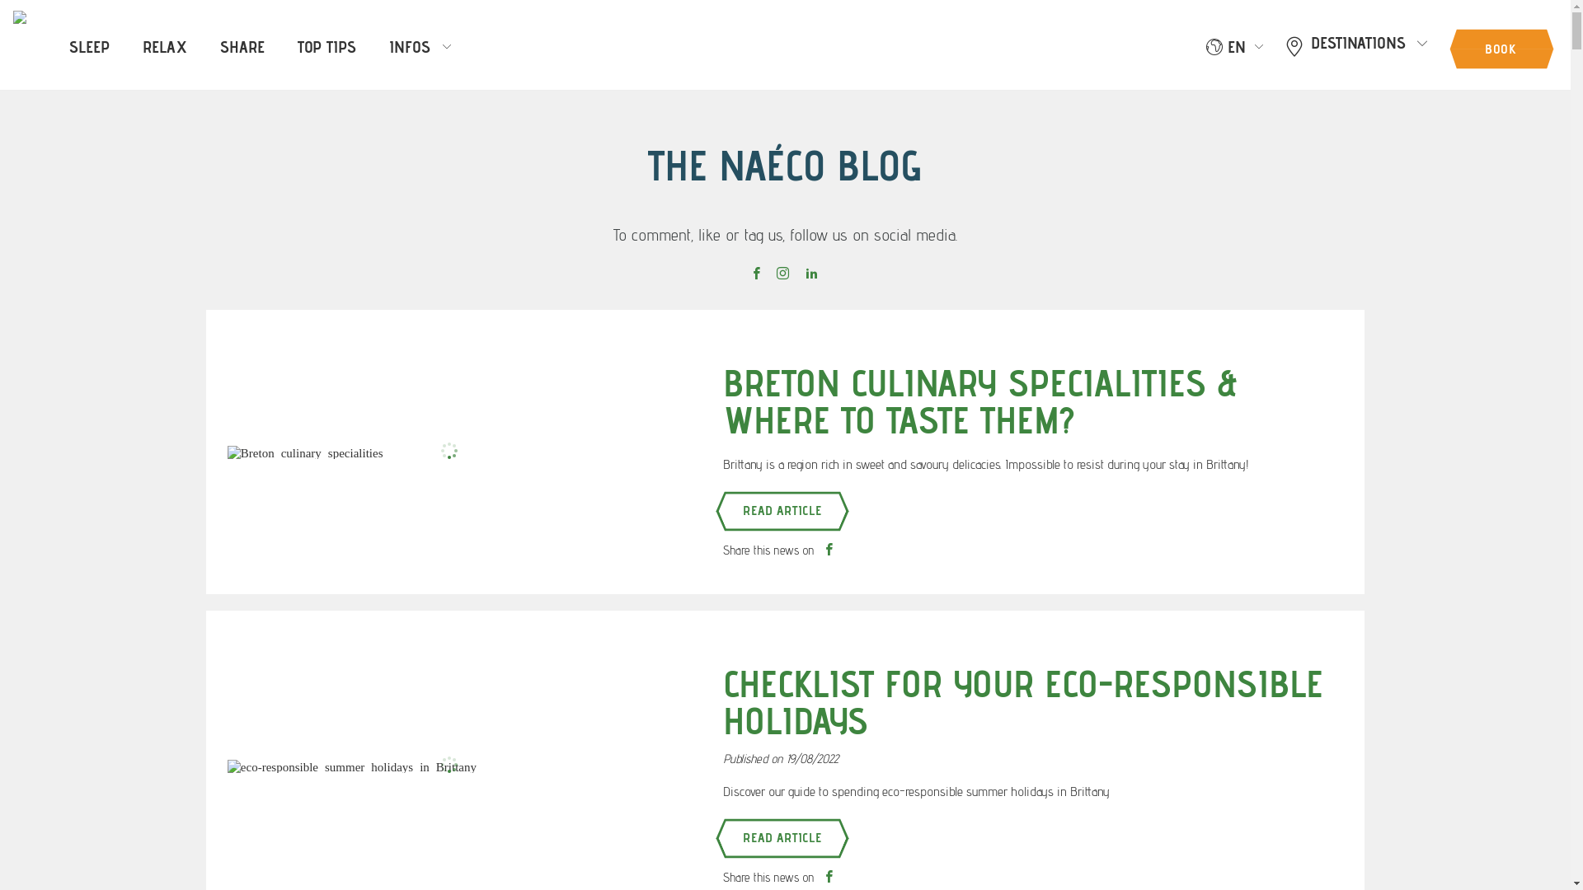 This screenshot has height=890, width=1583. What do you see at coordinates (1025, 401) in the screenshot?
I see `BRETON CULINARY SPECIALITIES & WHERE TO TASTE THEM?` at bounding box center [1025, 401].